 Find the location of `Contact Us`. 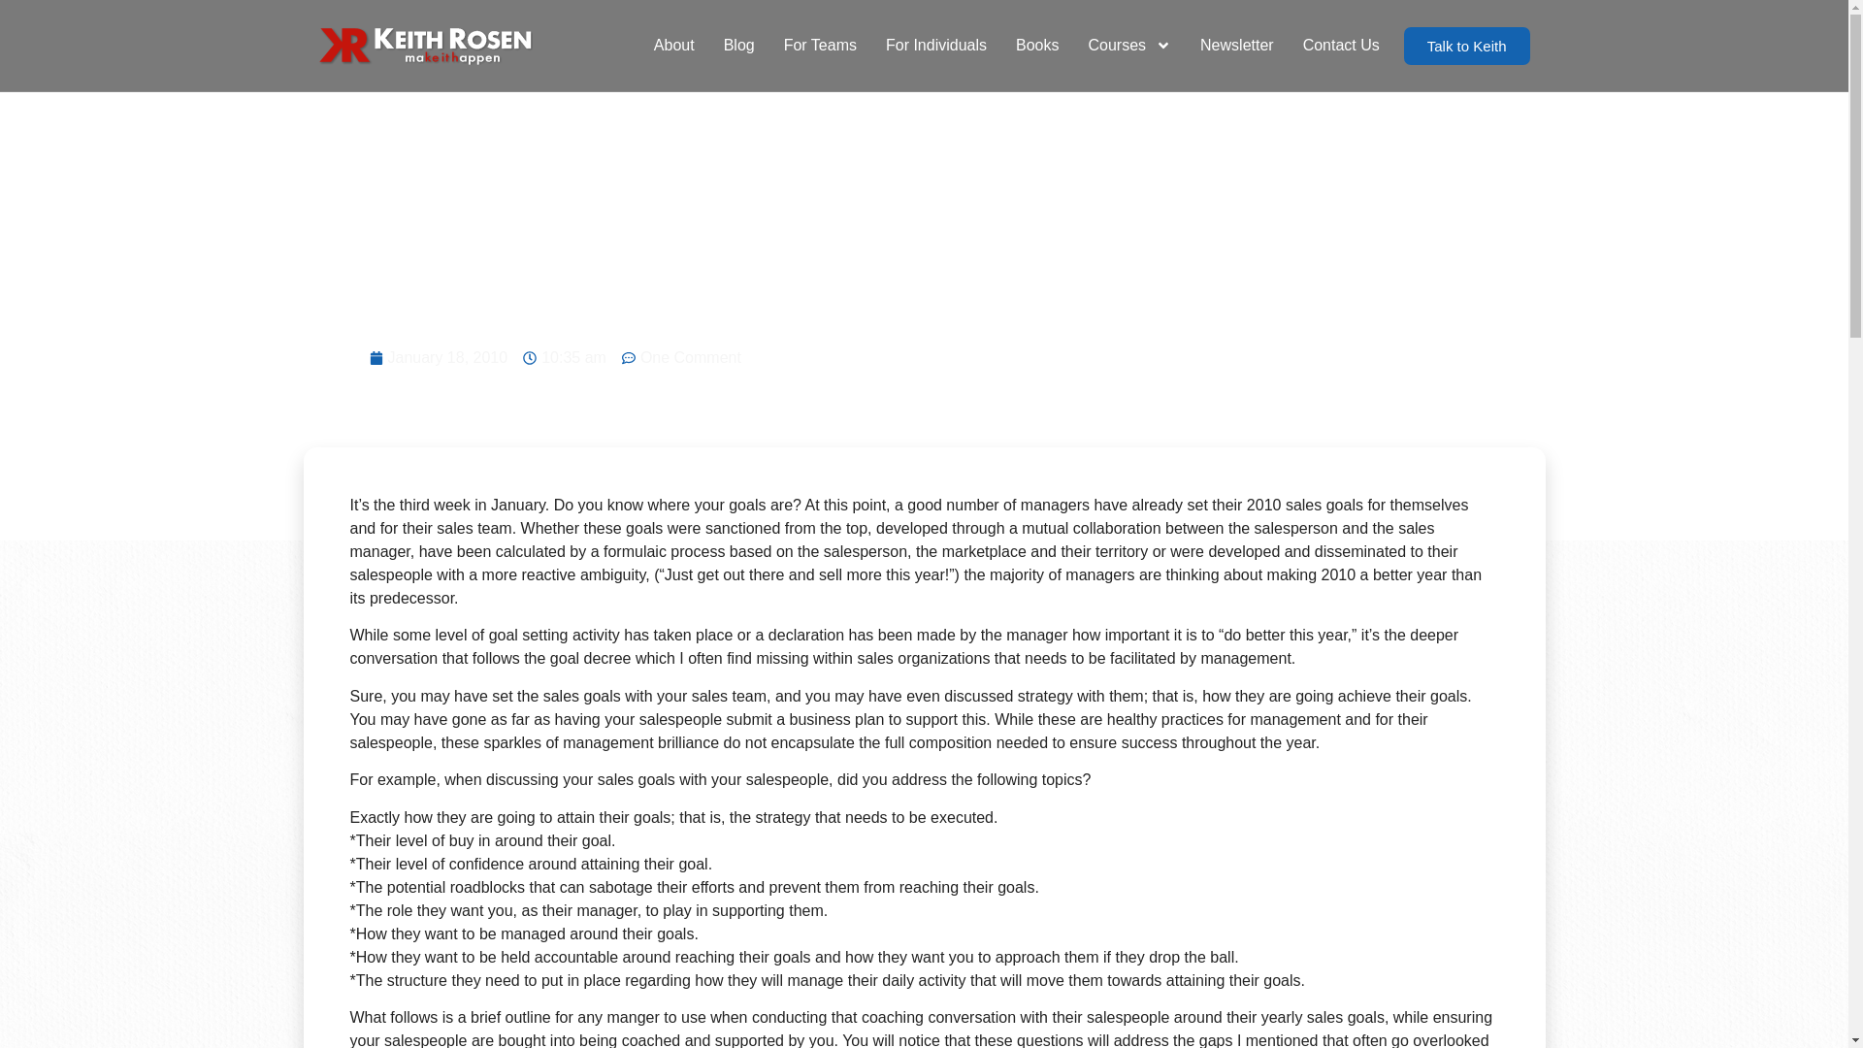

Contact Us is located at coordinates (1341, 45).